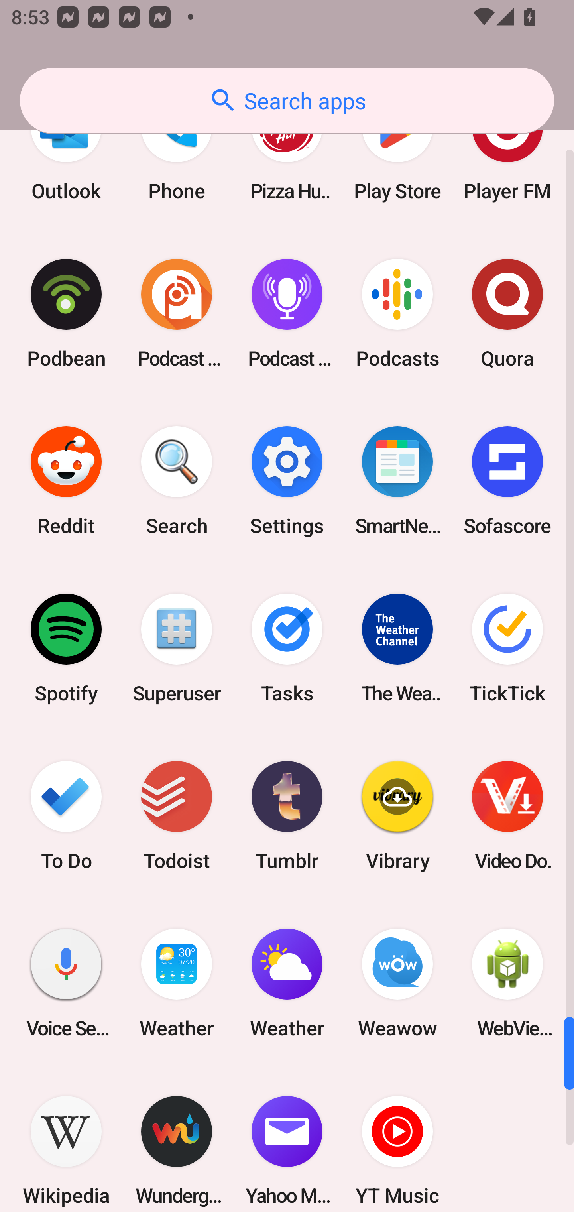 The image size is (574, 1212). What do you see at coordinates (66, 983) in the screenshot?
I see `Voice Search` at bounding box center [66, 983].